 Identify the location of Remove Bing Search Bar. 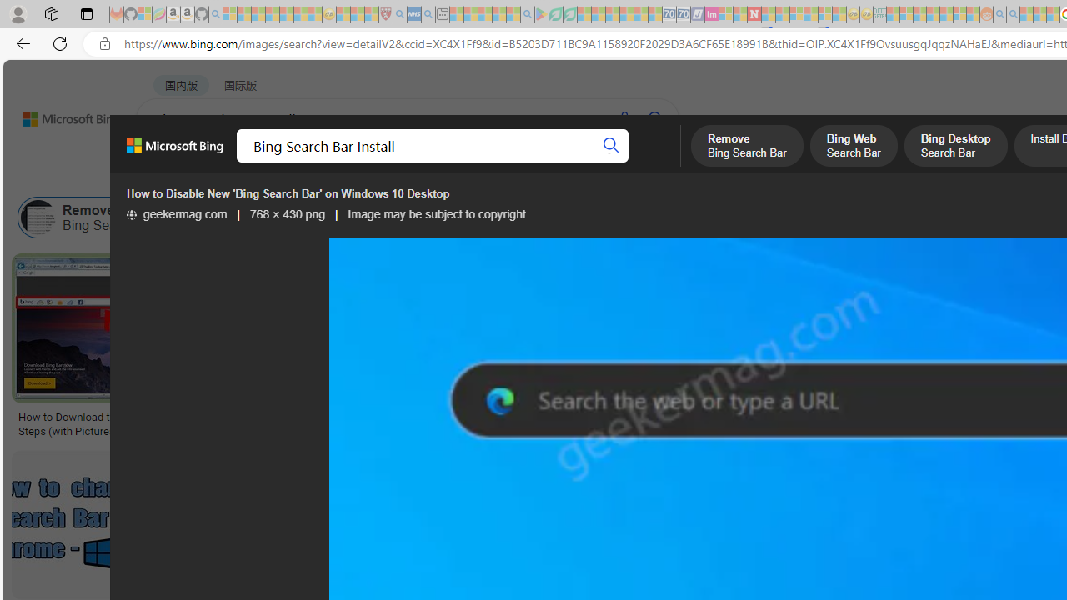
(38, 217).